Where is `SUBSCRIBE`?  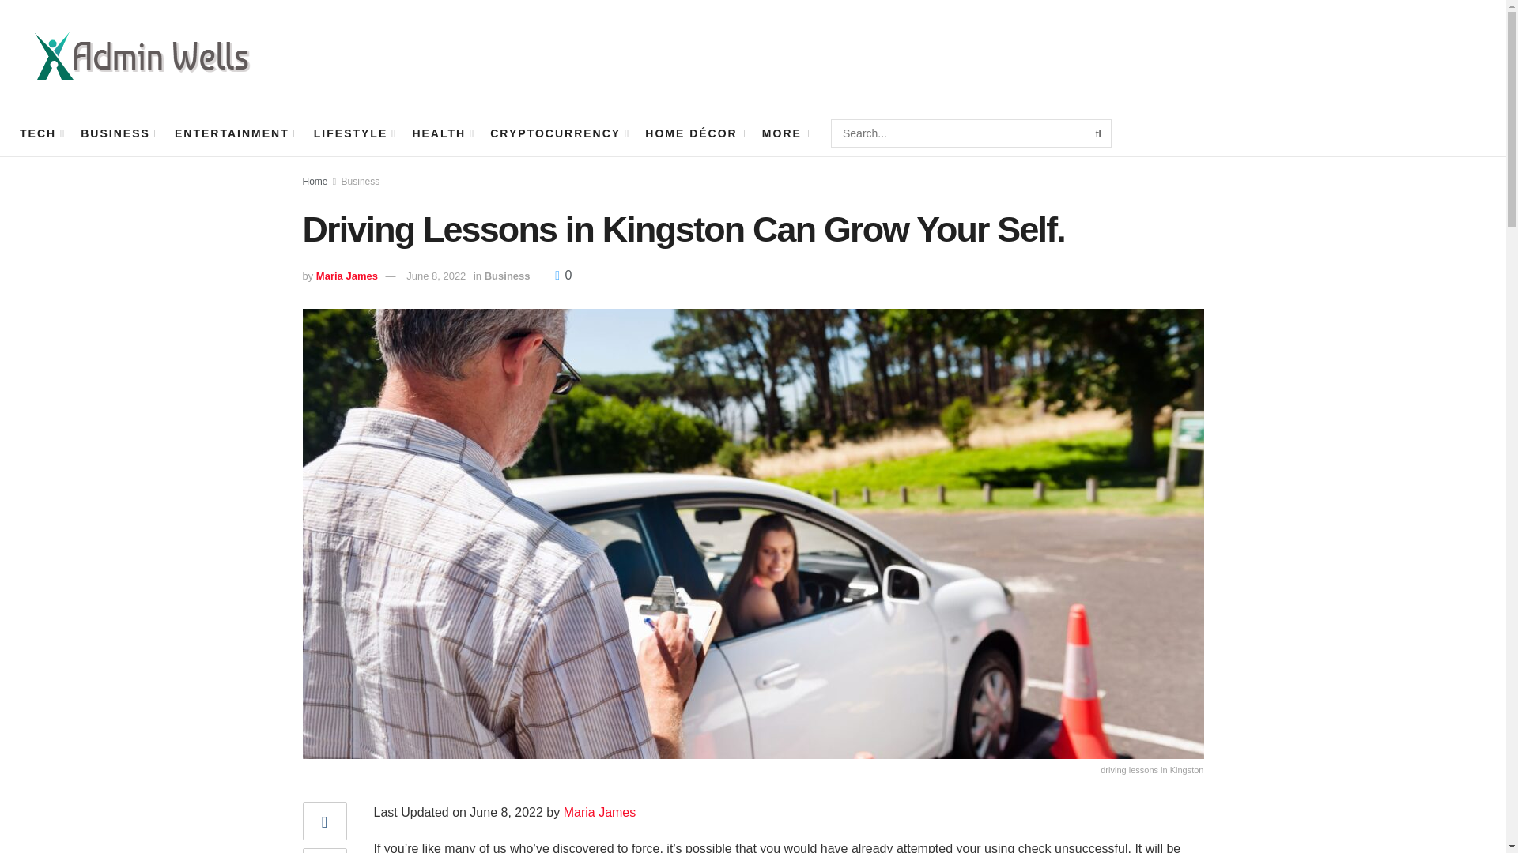 SUBSCRIBE is located at coordinates (1420, 54).